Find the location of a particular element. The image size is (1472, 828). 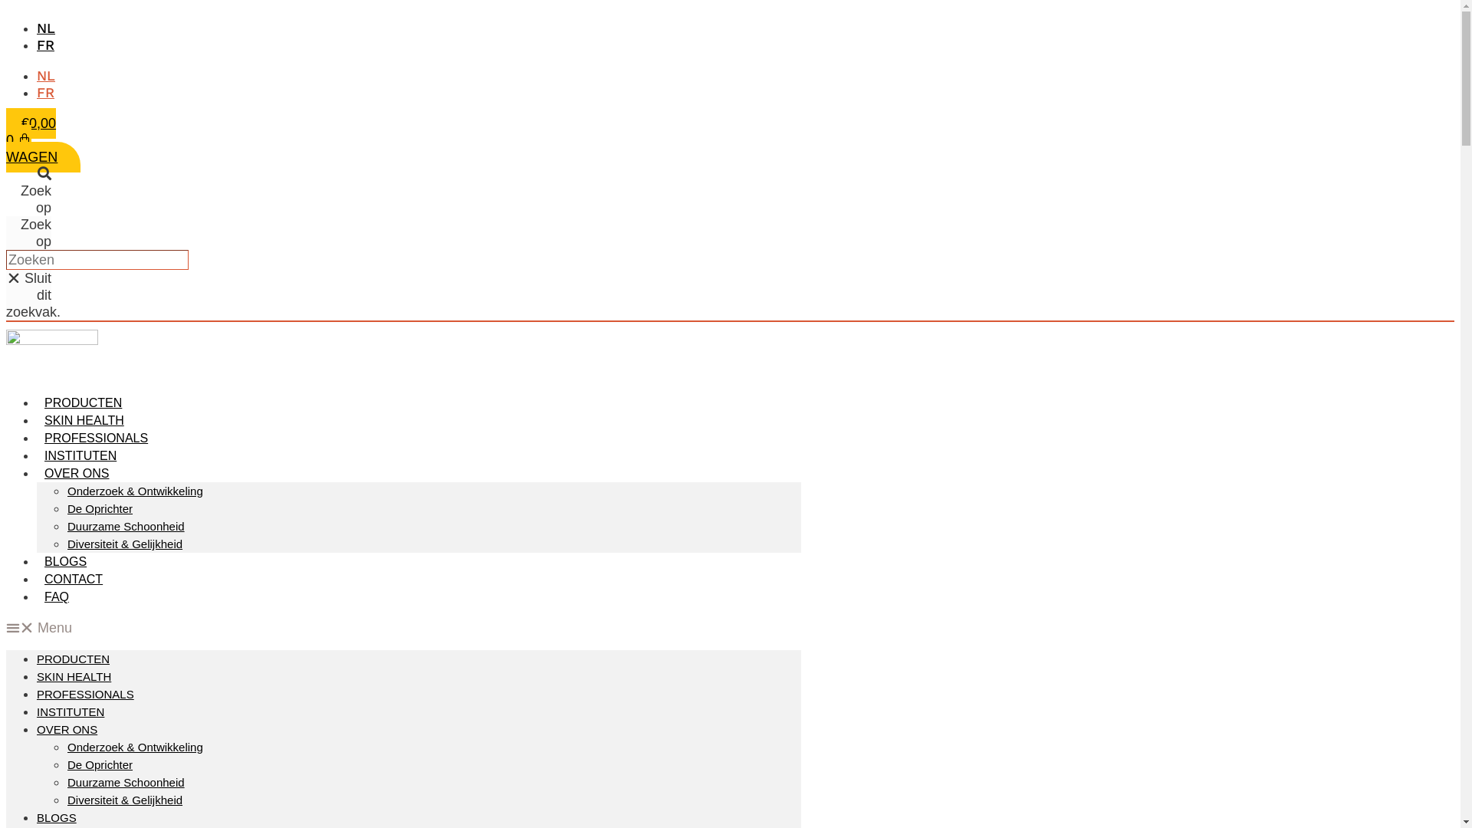

Onderzoek & Ontwikkeling is located at coordinates (135, 491).